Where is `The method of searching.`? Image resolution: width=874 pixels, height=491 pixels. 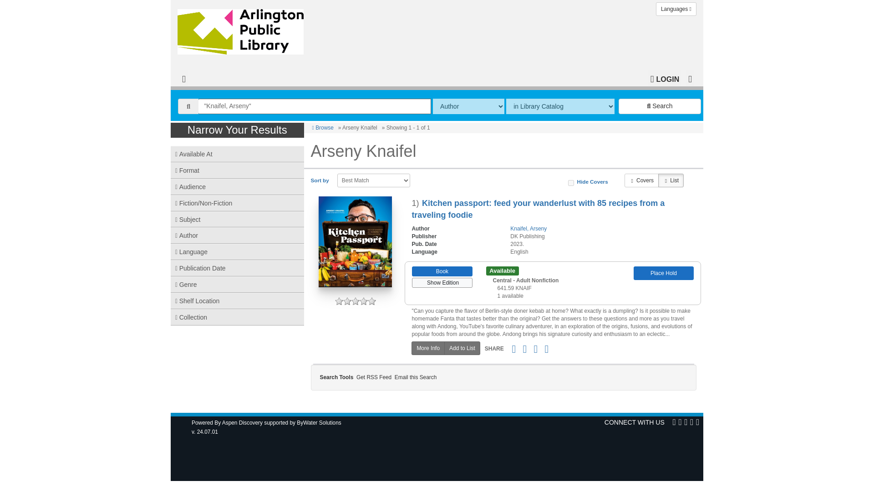
The method of searching. is located at coordinates (468, 106).